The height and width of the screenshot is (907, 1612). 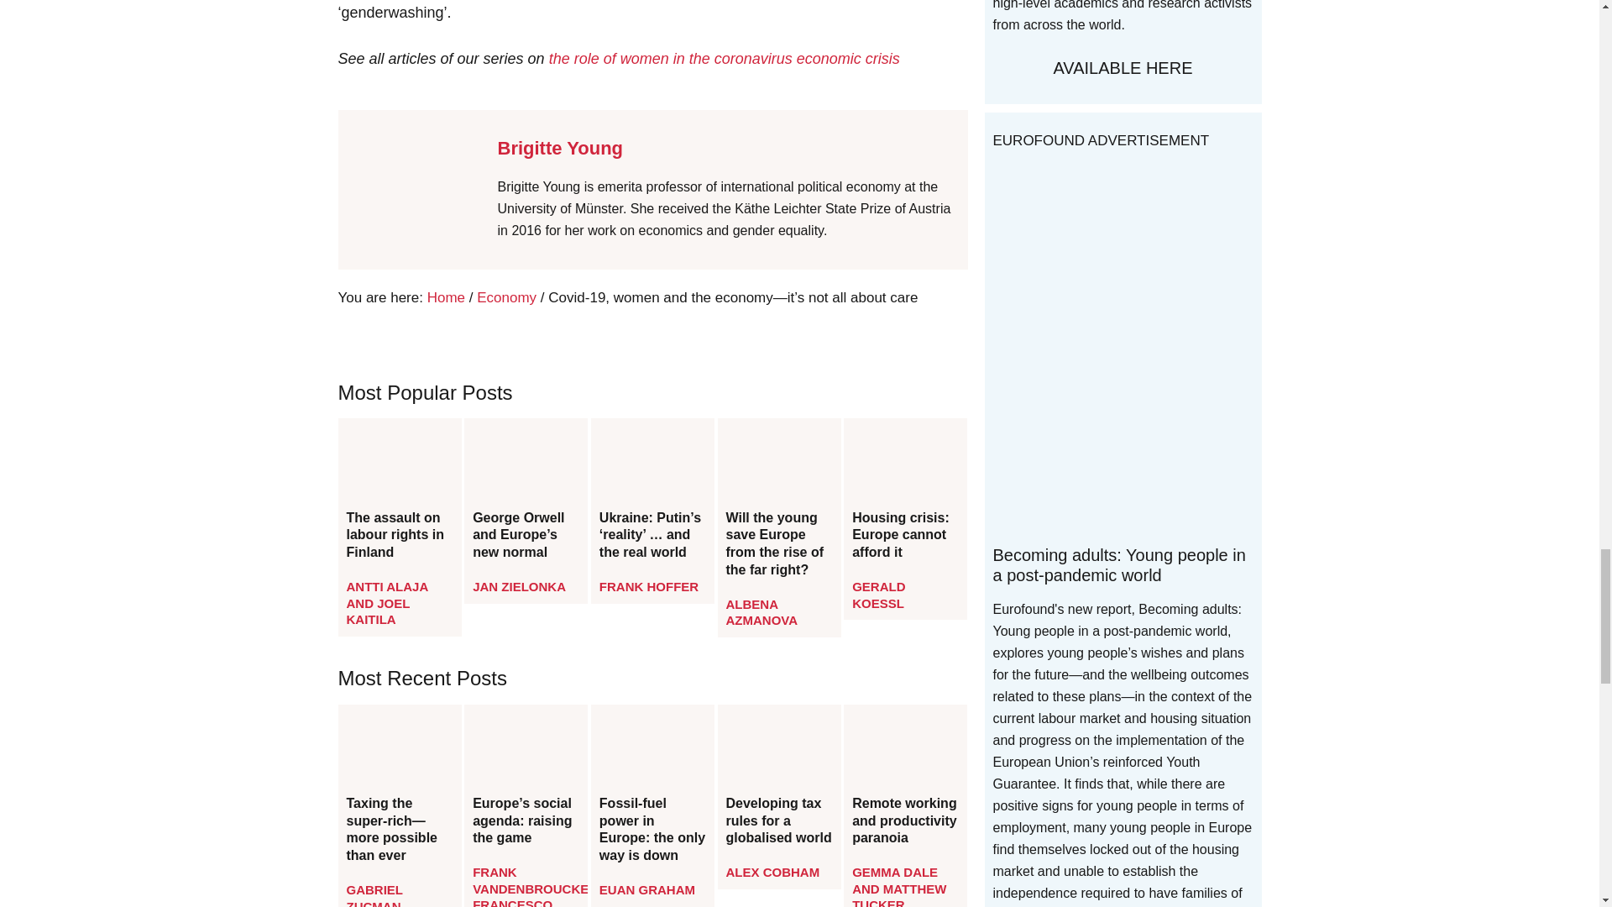 What do you see at coordinates (399, 536) in the screenshot?
I see `The assault on labour rights in Finland` at bounding box center [399, 536].